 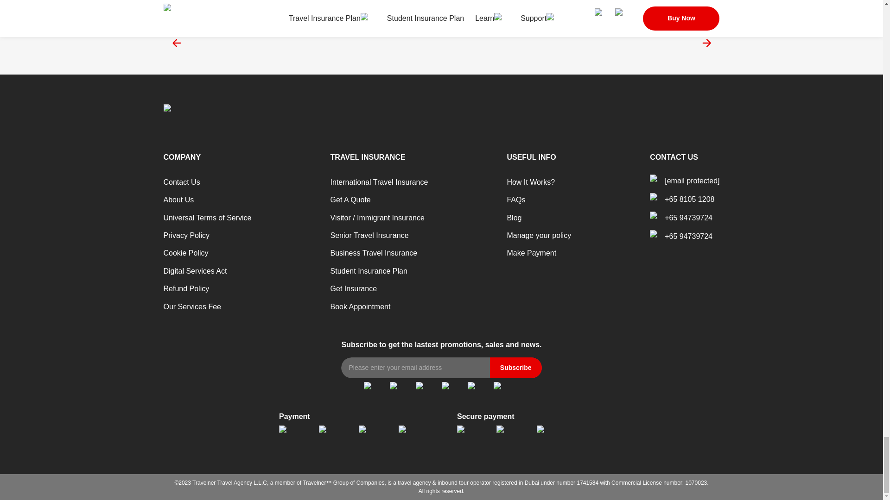 I want to click on About Us, so click(x=178, y=200).